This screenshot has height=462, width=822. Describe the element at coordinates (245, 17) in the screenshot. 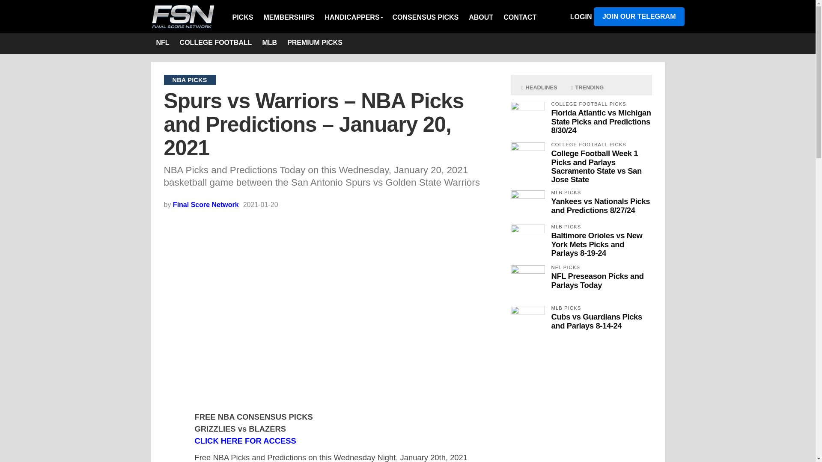

I see `PICKS` at that location.